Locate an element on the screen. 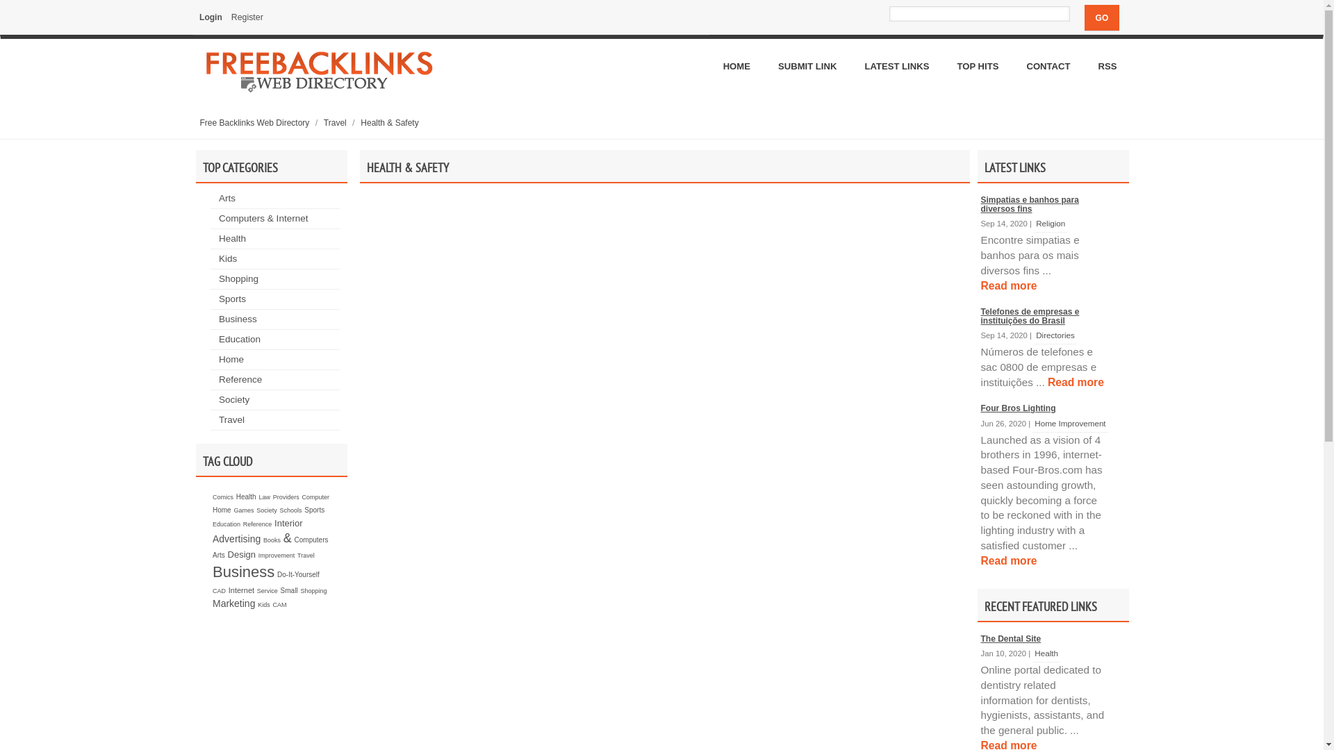  Free Backlinks Web Directory is located at coordinates (320, 76).